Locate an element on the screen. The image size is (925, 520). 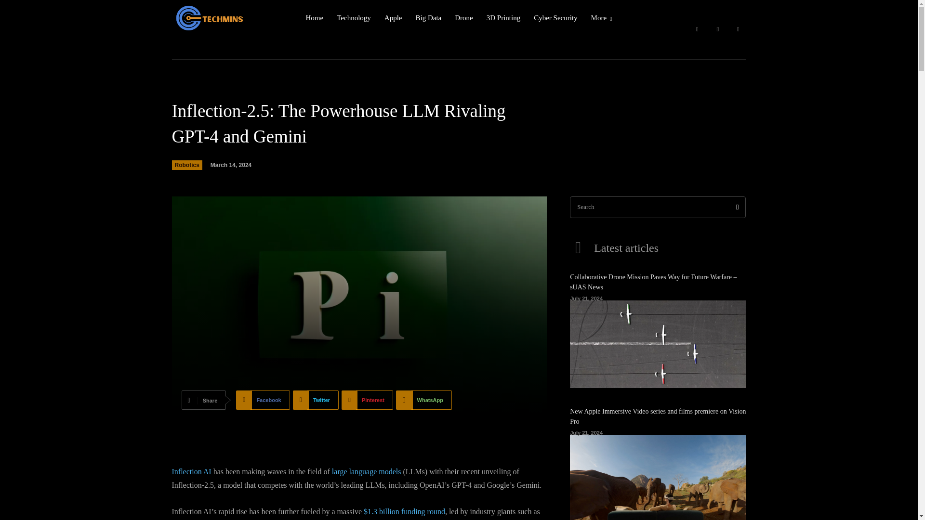
Twitter is located at coordinates (738, 29).